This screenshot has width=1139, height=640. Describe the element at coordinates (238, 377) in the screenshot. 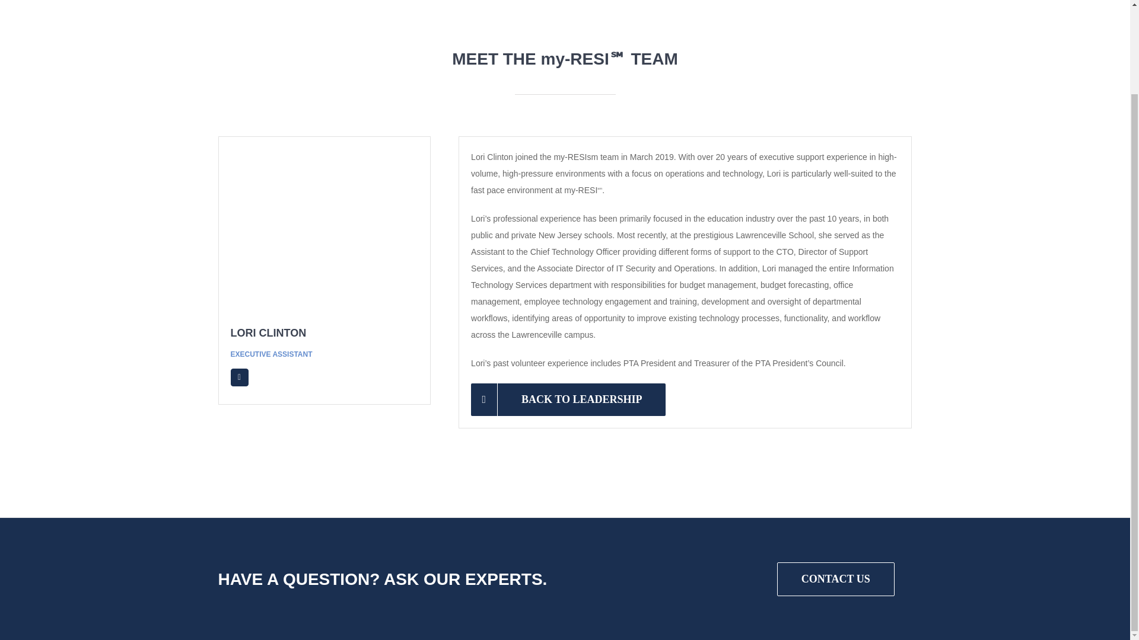

I see `LinkedIn` at that location.